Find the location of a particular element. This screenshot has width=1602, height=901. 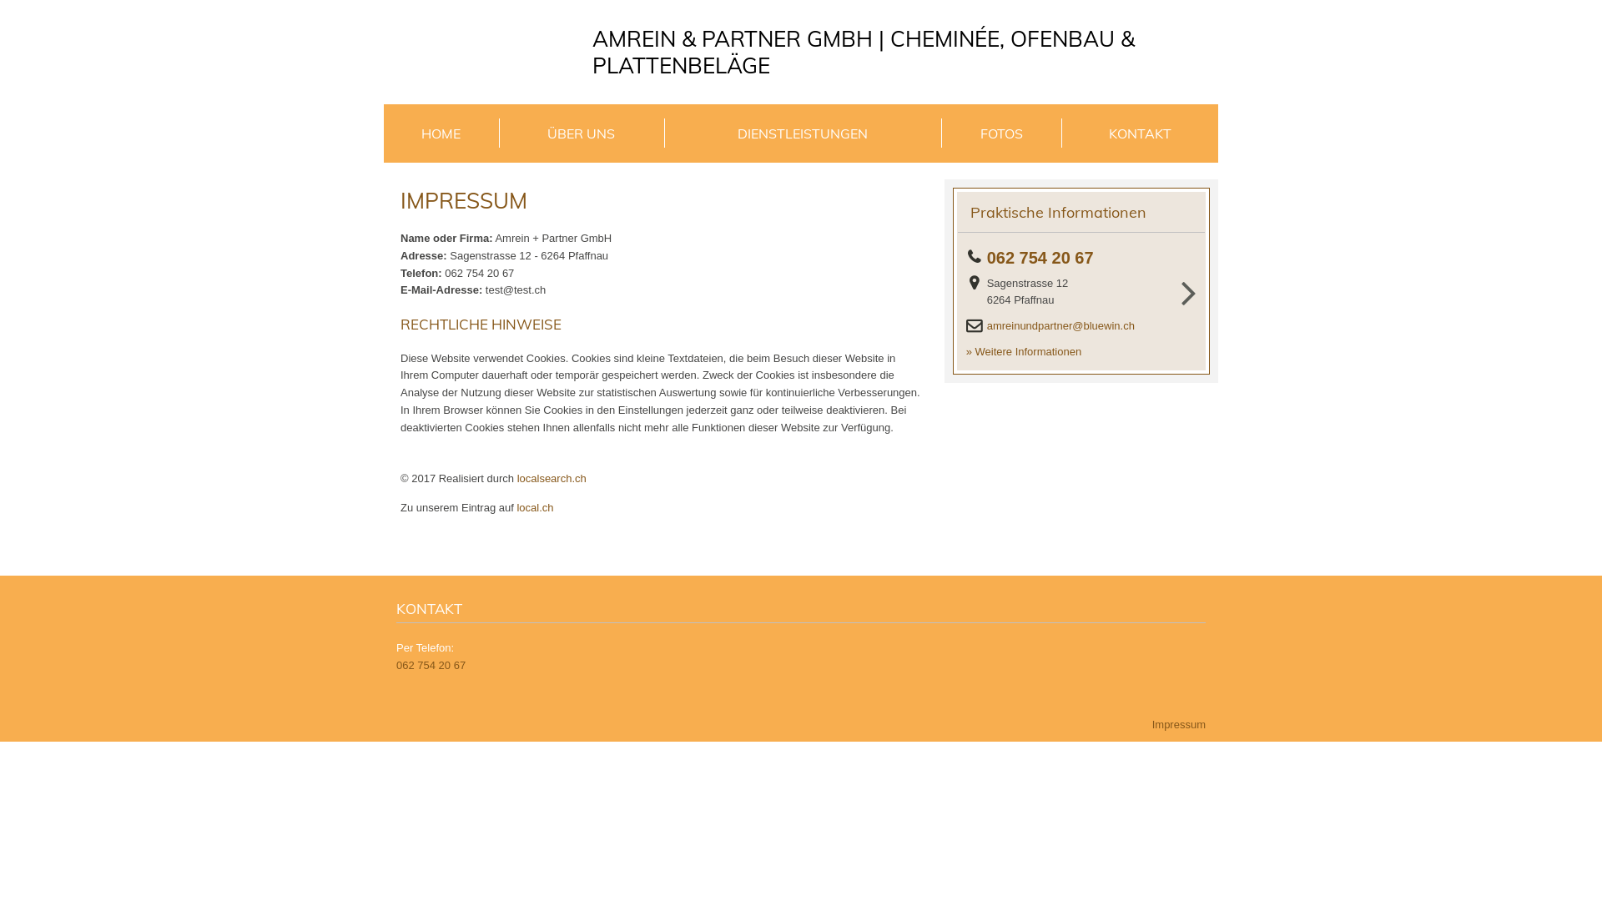

Impressum is located at coordinates (1179, 724).